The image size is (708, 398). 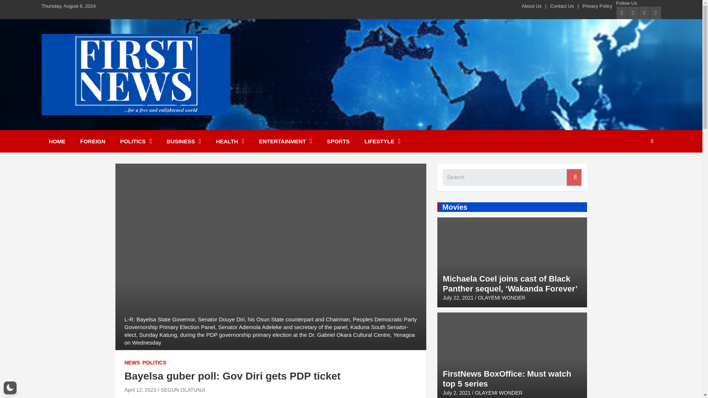 I want to click on Bayelsa guber poll: Gov Diri gets PDP ticket, so click(x=140, y=390).